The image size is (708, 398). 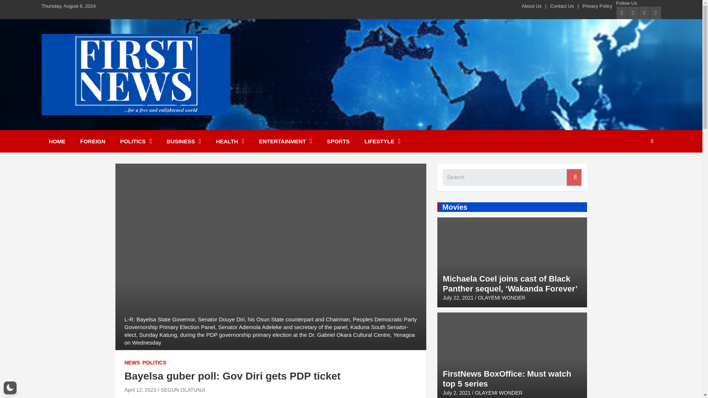 I want to click on Bayelsa guber poll: Gov Diri gets PDP ticket, so click(x=140, y=390).